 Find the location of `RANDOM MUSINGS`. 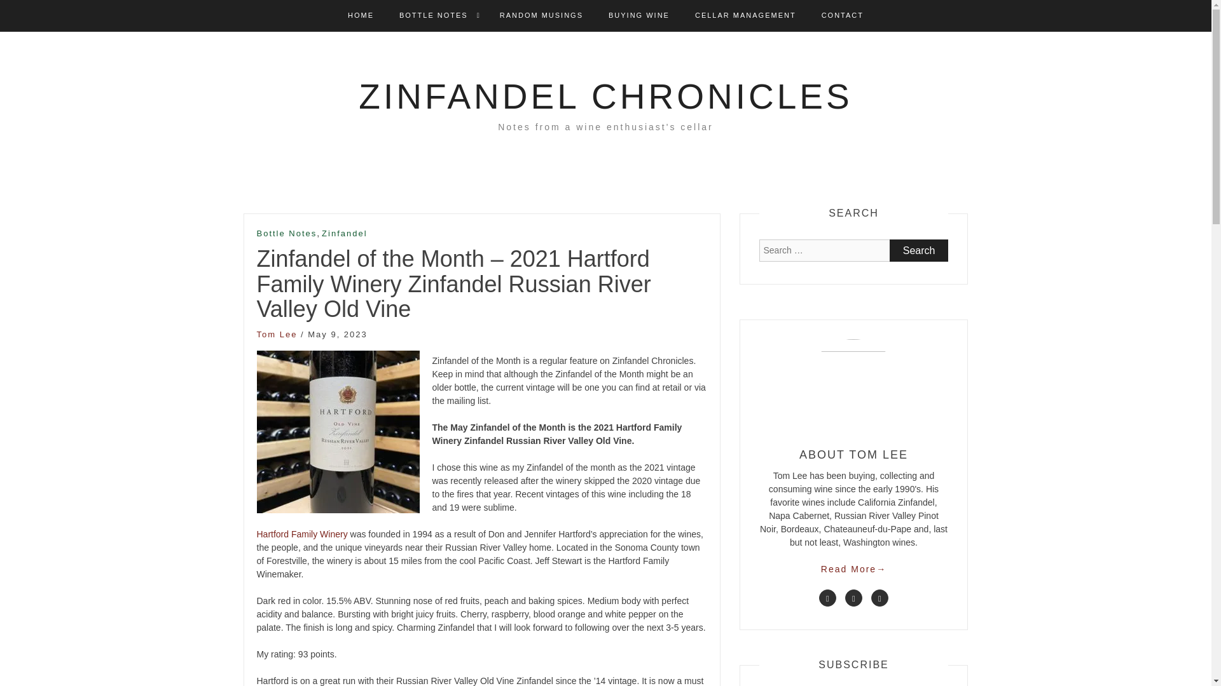

RANDOM MUSINGS is located at coordinates (541, 15).